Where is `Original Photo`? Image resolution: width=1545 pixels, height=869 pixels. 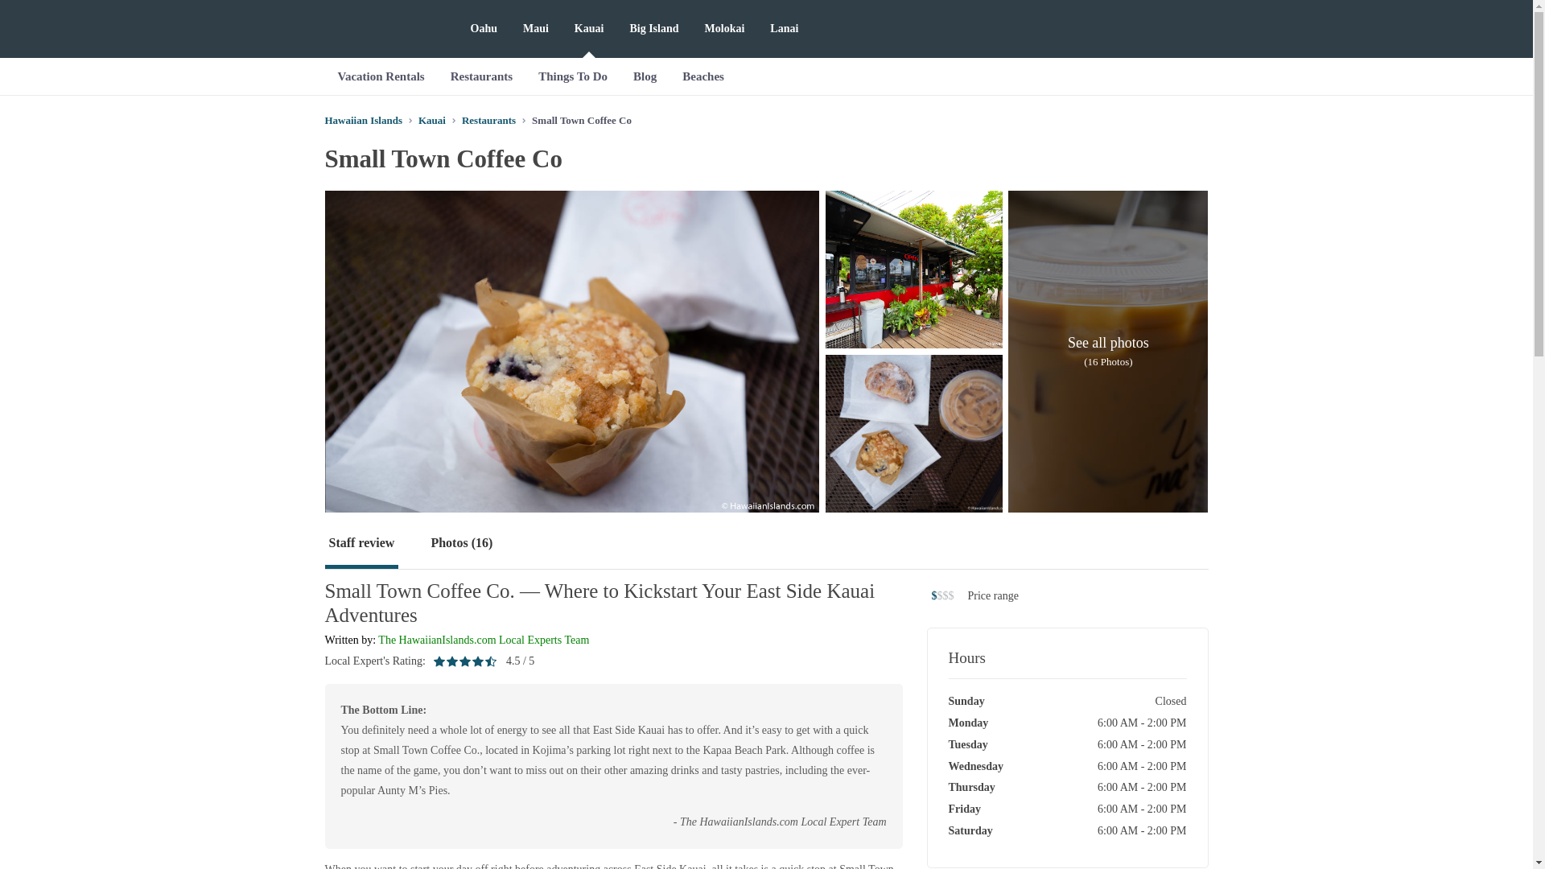
Original Photo is located at coordinates (914, 269).